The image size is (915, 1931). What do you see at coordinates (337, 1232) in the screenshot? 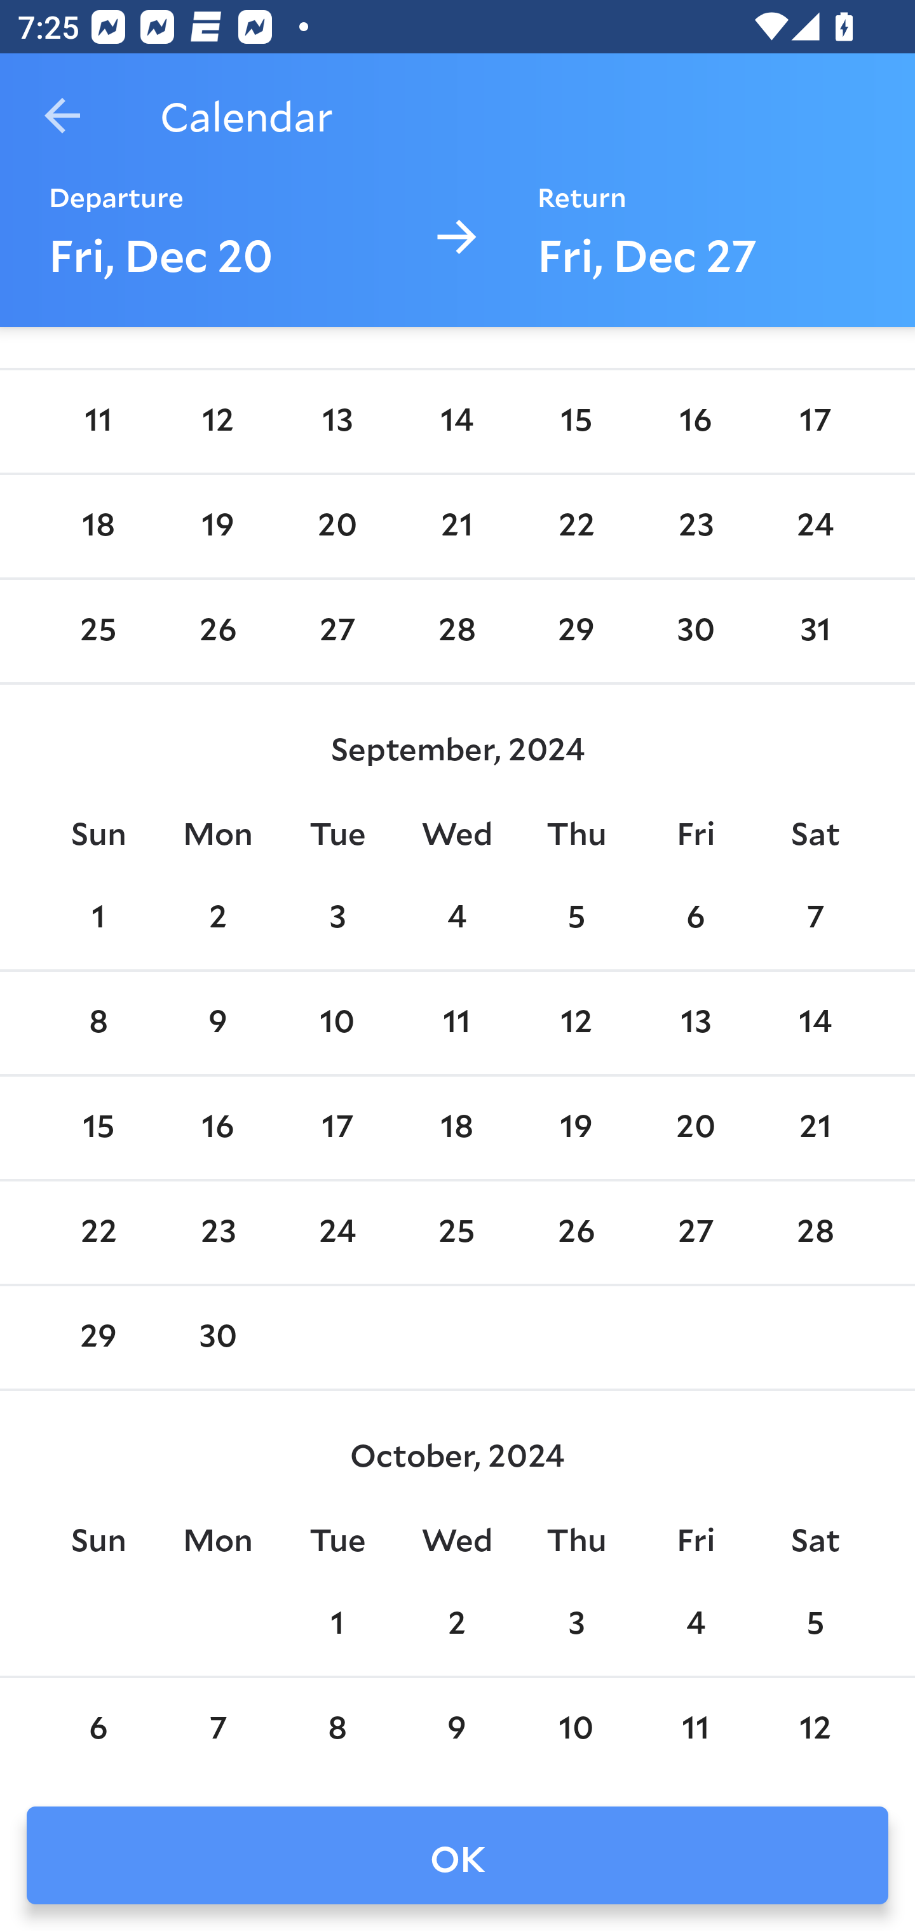
I see `24` at bounding box center [337, 1232].